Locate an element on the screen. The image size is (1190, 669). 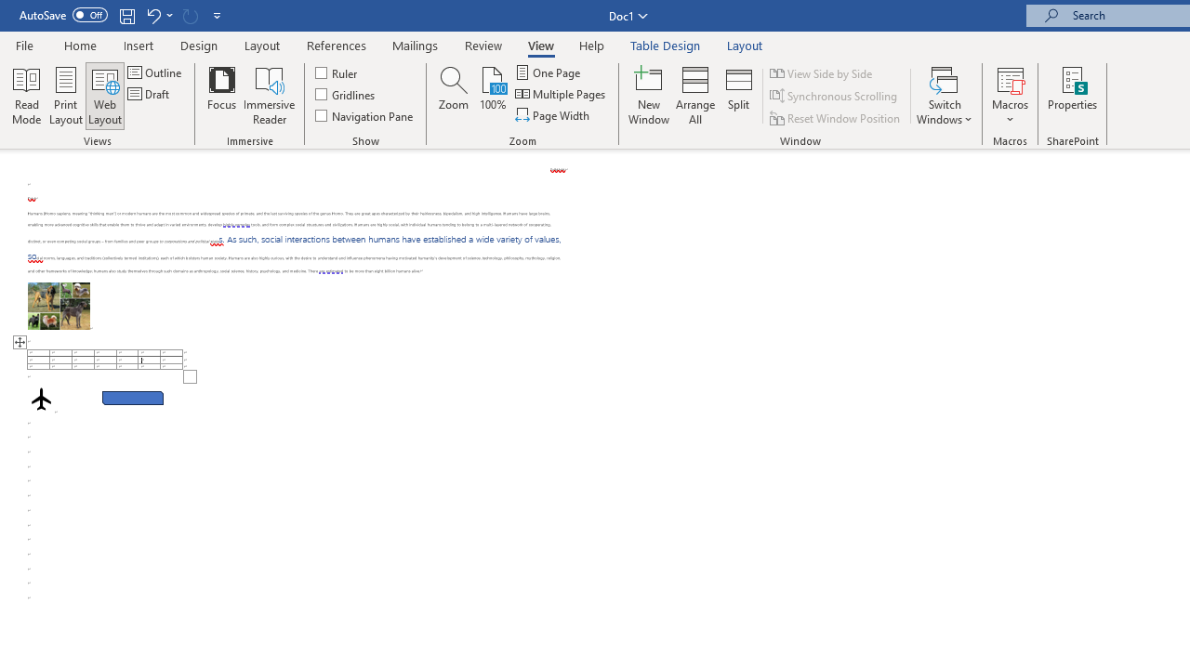
Outline is located at coordinates (156, 72).